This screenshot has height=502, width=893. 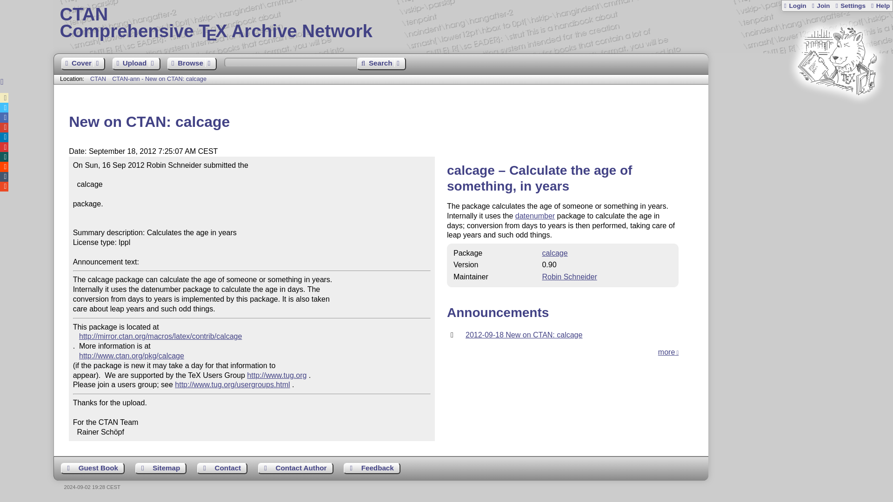 I want to click on Send feedback on the current web page to the Web masters, so click(x=372, y=468).